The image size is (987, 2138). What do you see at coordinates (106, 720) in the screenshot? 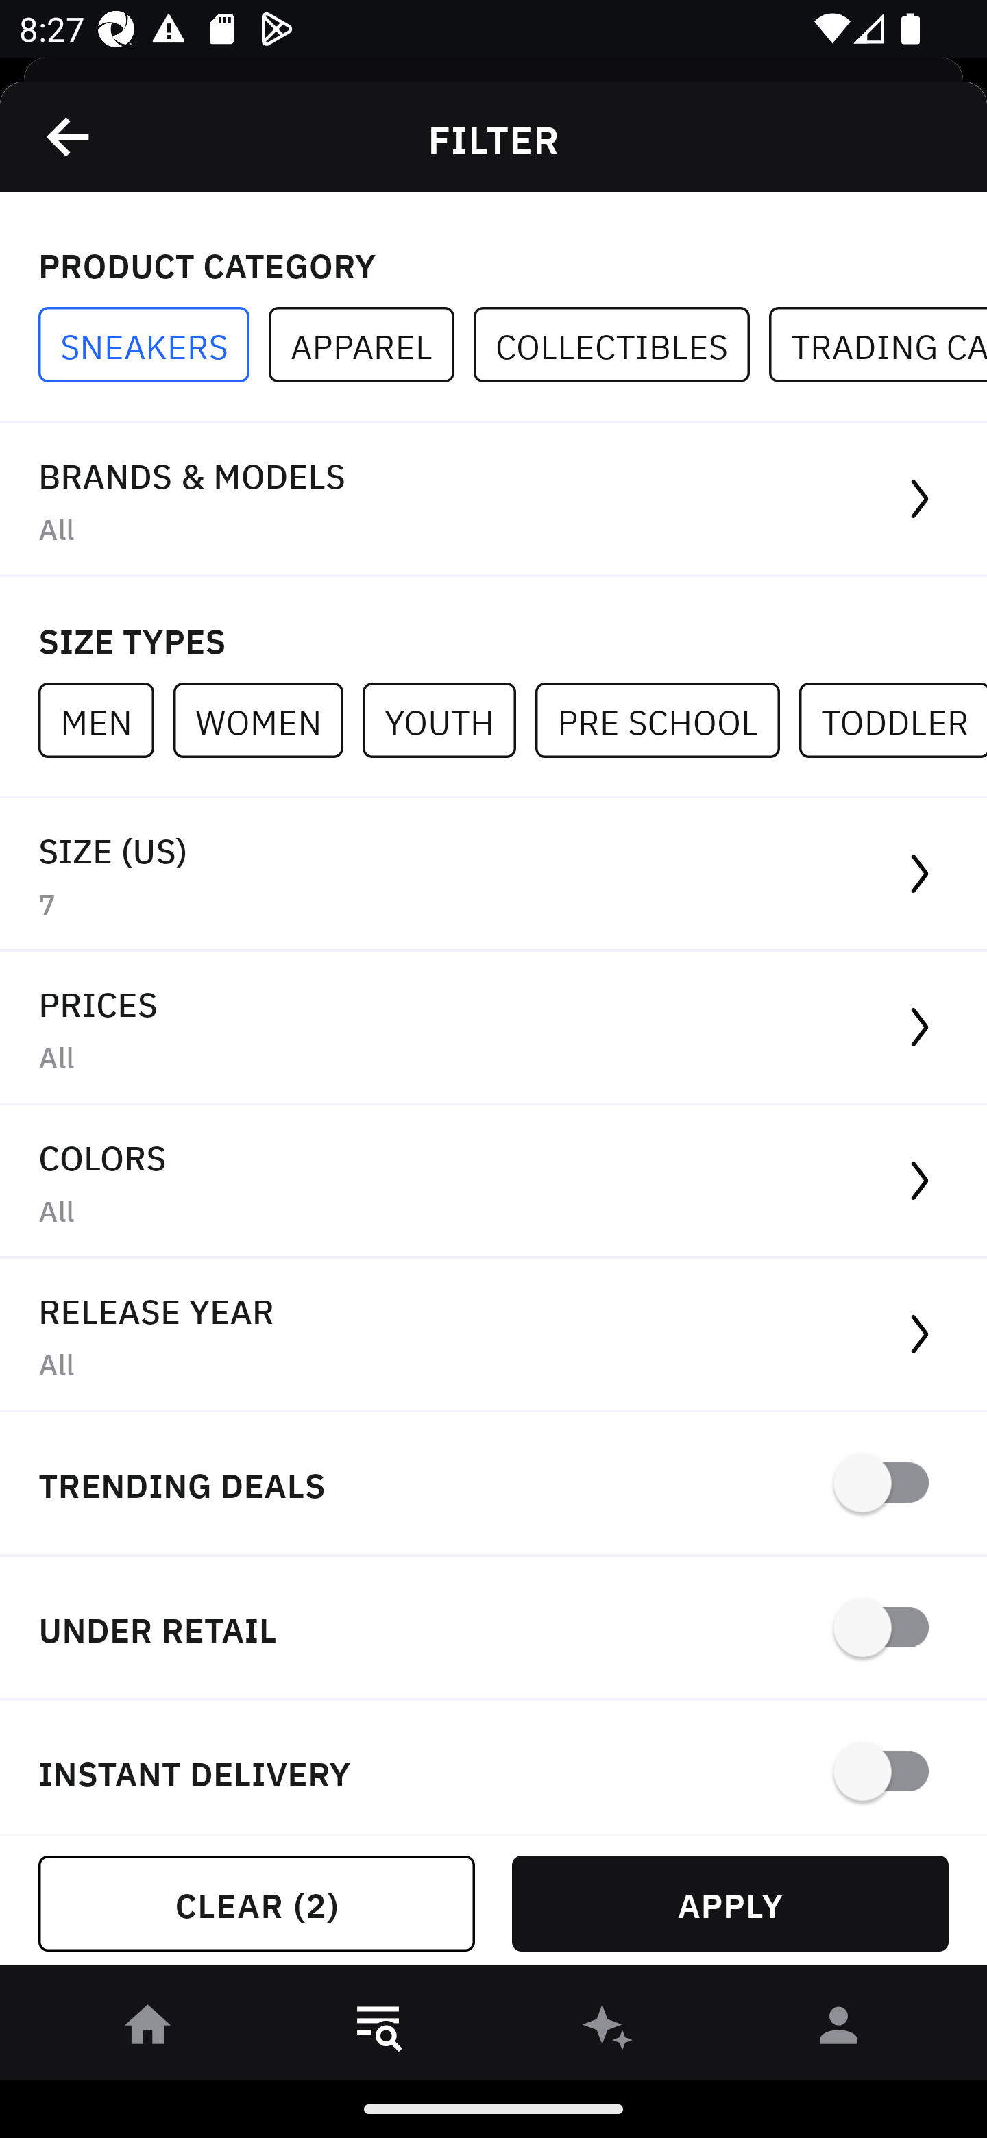
I see `MEN` at bounding box center [106, 720].